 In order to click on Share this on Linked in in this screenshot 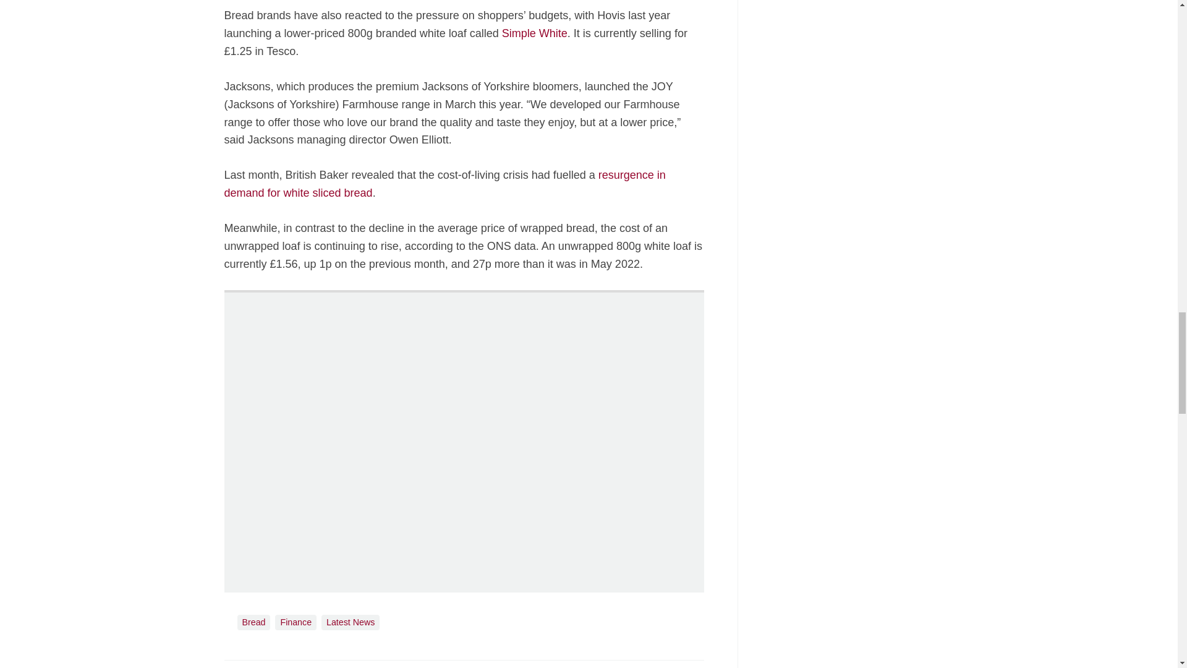, I will do `click(287, 667)`.